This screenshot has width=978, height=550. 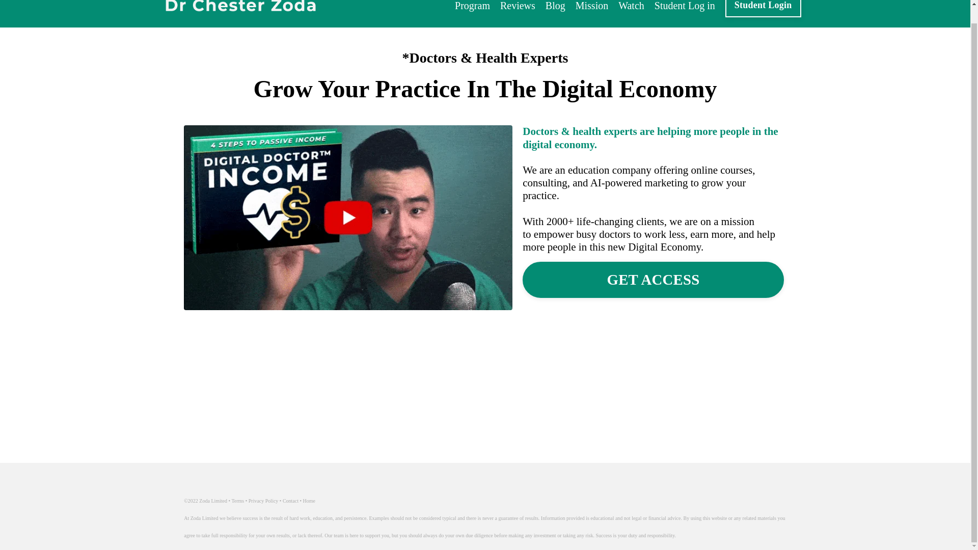 I want to click on Terms, so click(x=237, y=501).